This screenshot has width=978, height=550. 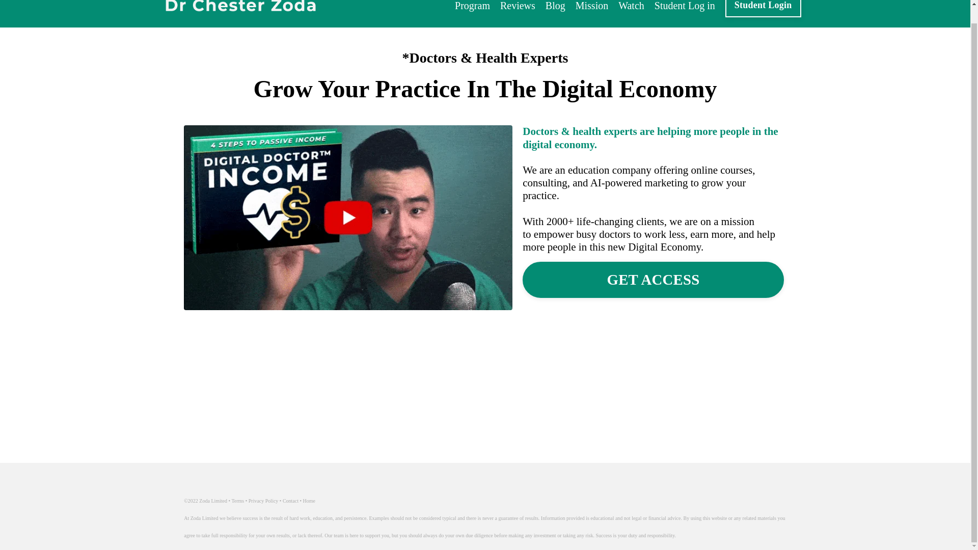 I want to click on Terms, so click(x=237, y=501).